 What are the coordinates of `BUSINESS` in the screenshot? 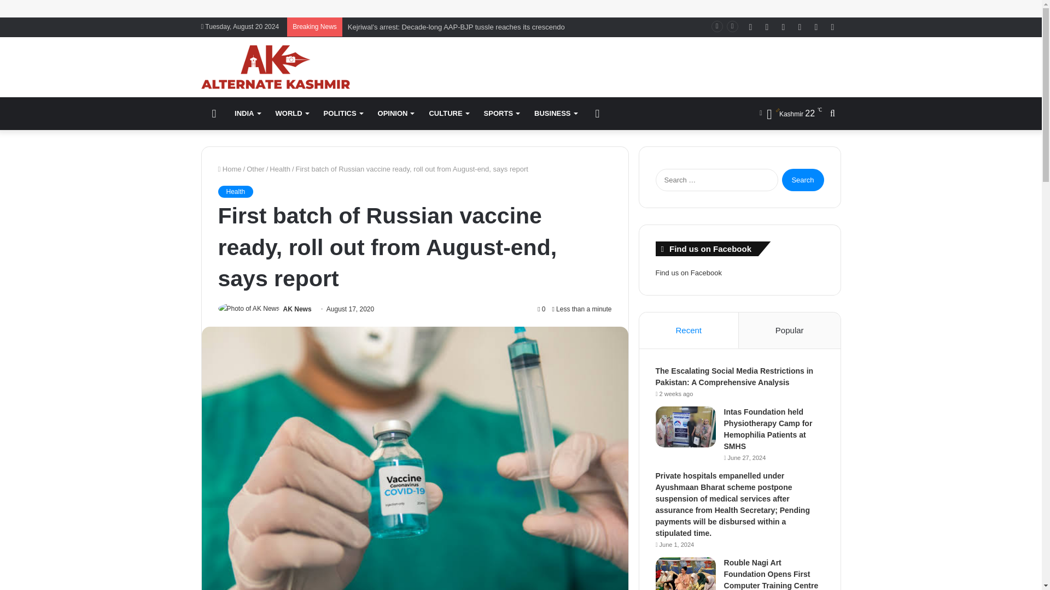 It's located at (555, 114).